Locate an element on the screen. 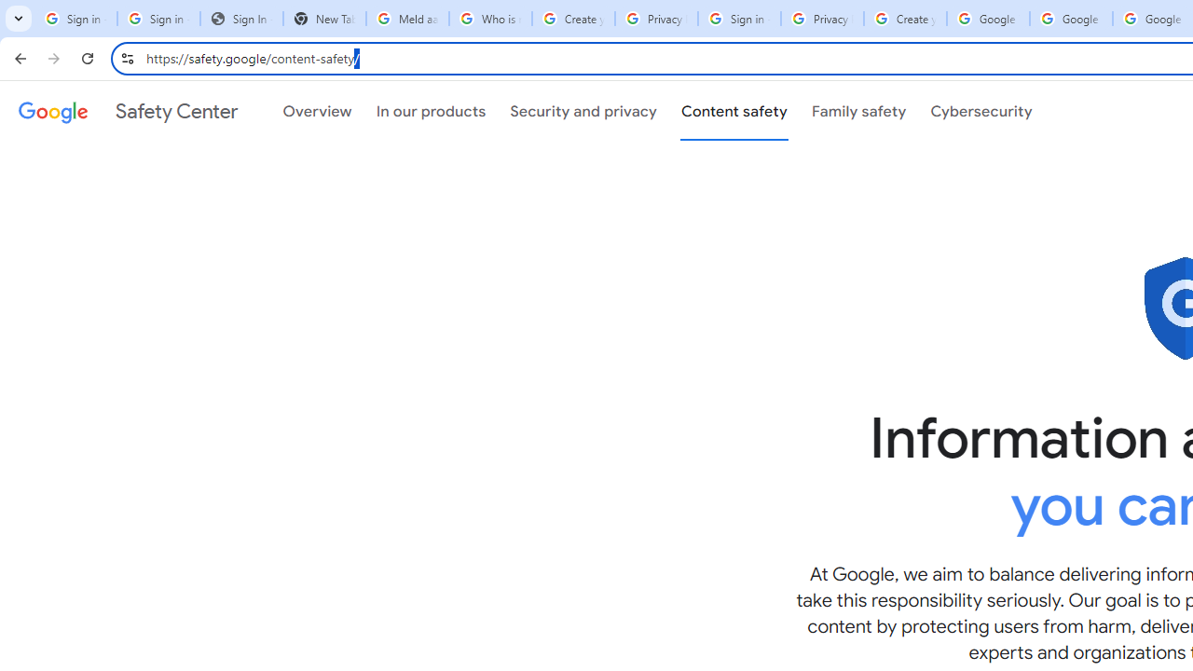 The height and width of the screenshot is (671, 1193). Sign In - USA TODAY is located at coordinates (242, 19).